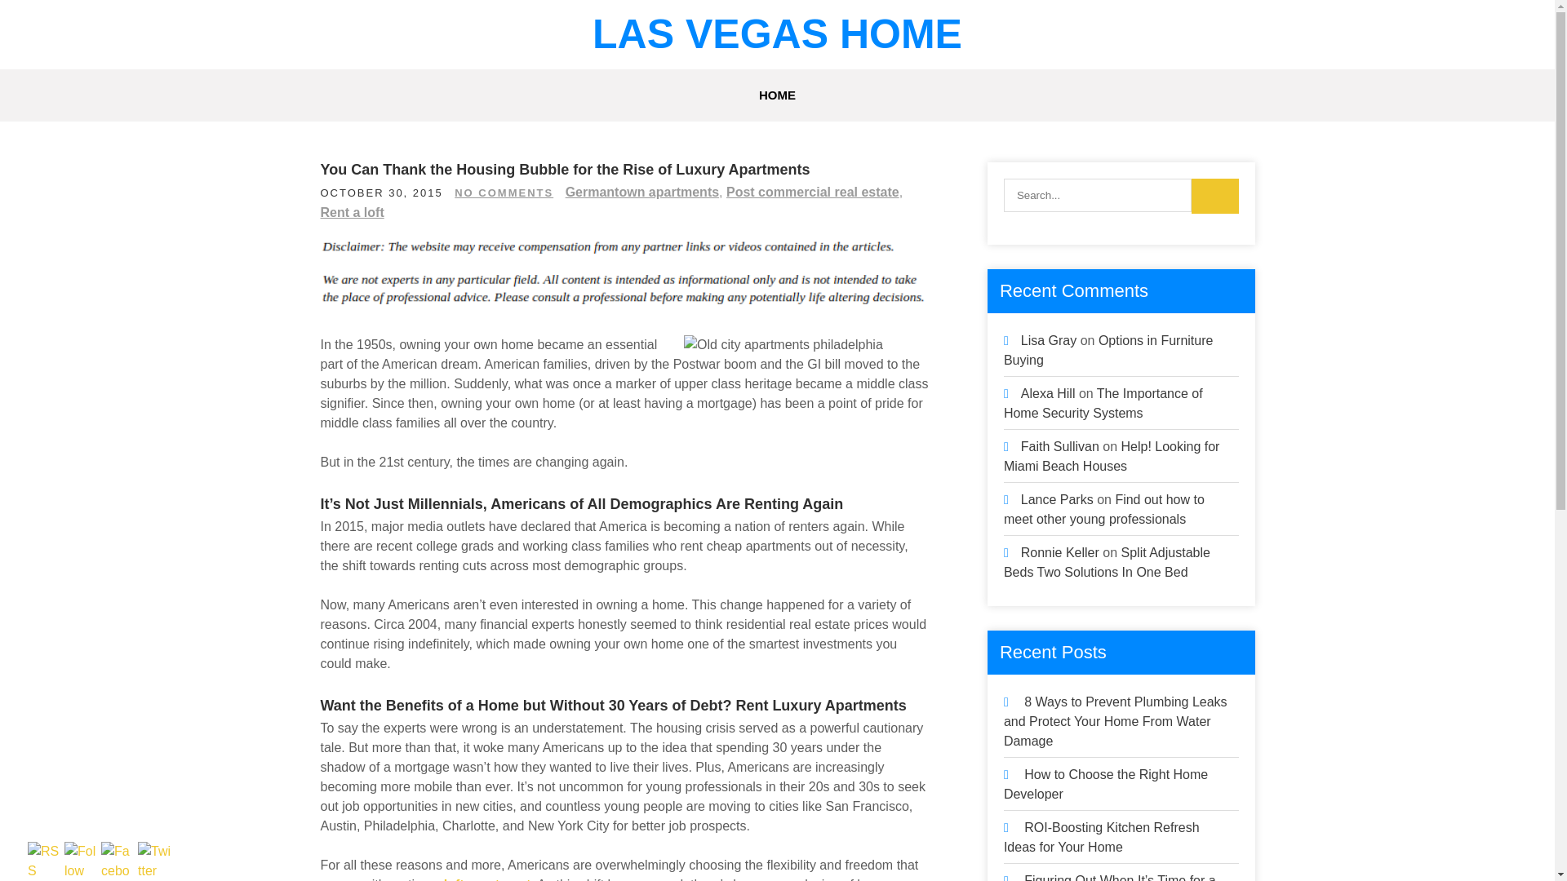  I want to click on Lisa Gray, so click(1049, 340).